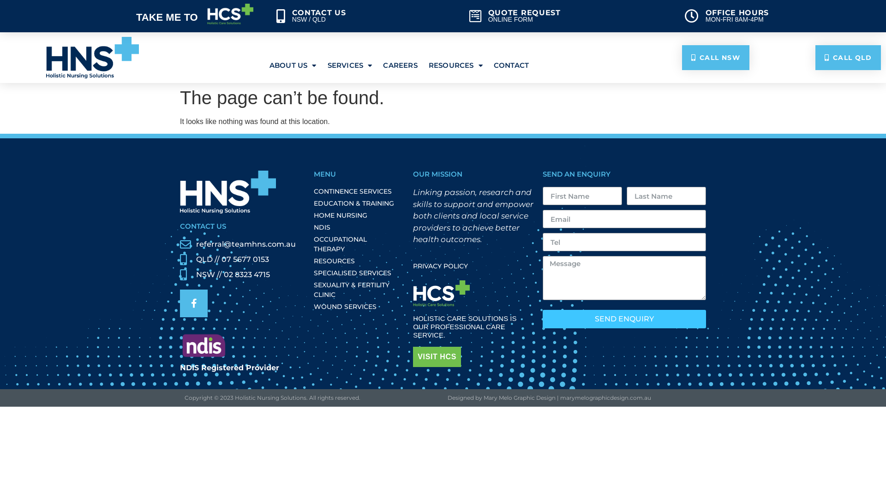 This screenshot has width=886, height=498. I want to click on ABOUT US, so click(293, 65).